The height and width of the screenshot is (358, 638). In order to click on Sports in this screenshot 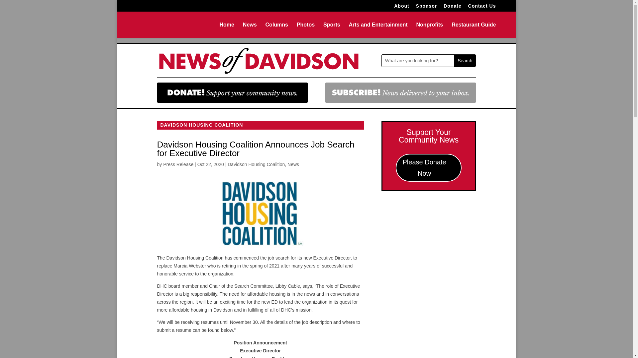, I will do `click(332, 30)`.